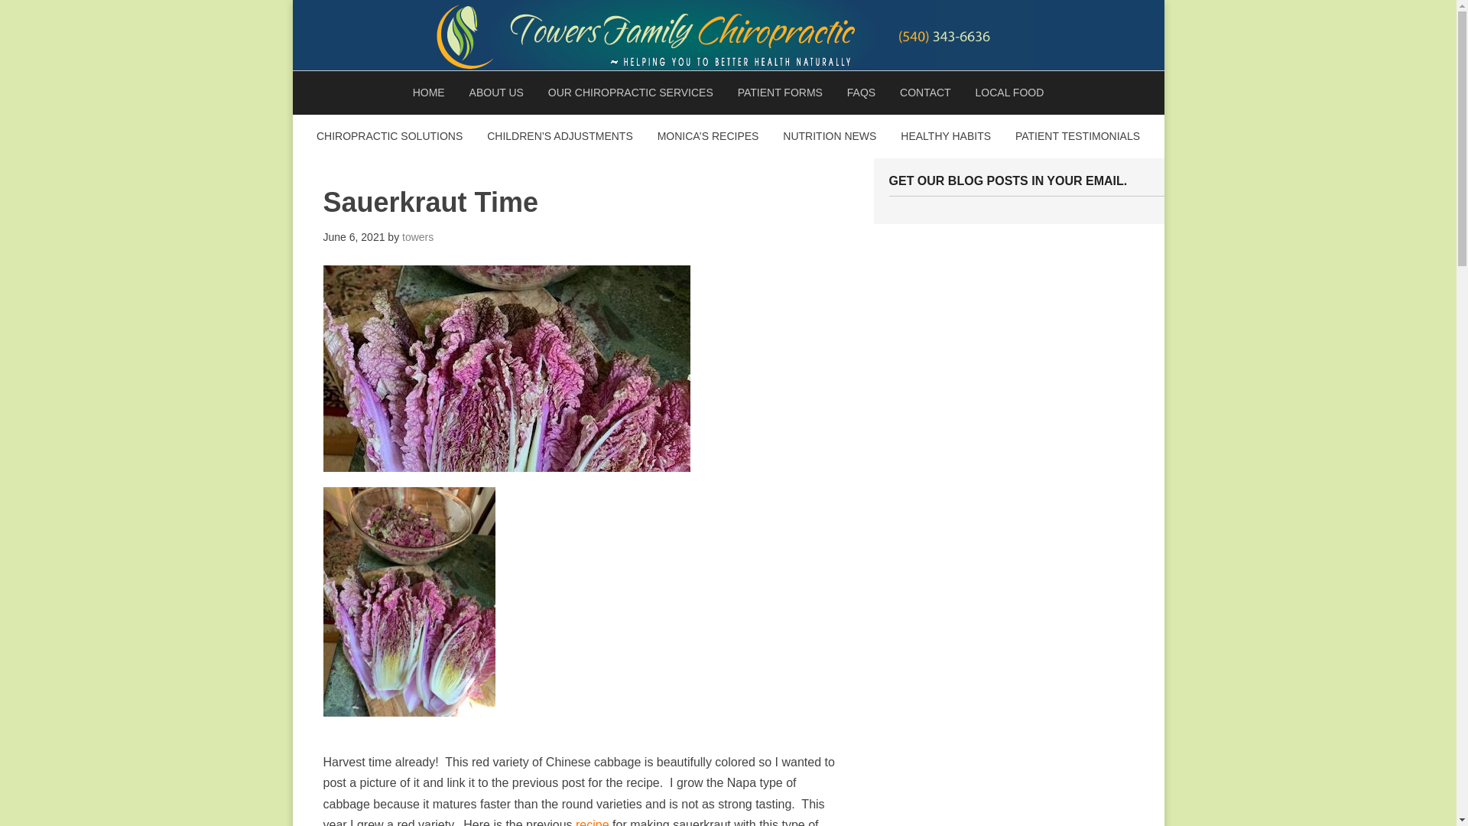 The width and height of the screenshot is (1468, 826). I want to click on recipe, so click(593, 822).